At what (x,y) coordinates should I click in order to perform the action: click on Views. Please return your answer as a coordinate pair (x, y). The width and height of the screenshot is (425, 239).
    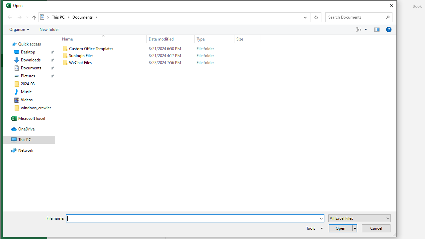
    Looking at the image, I should click on (363, 30).